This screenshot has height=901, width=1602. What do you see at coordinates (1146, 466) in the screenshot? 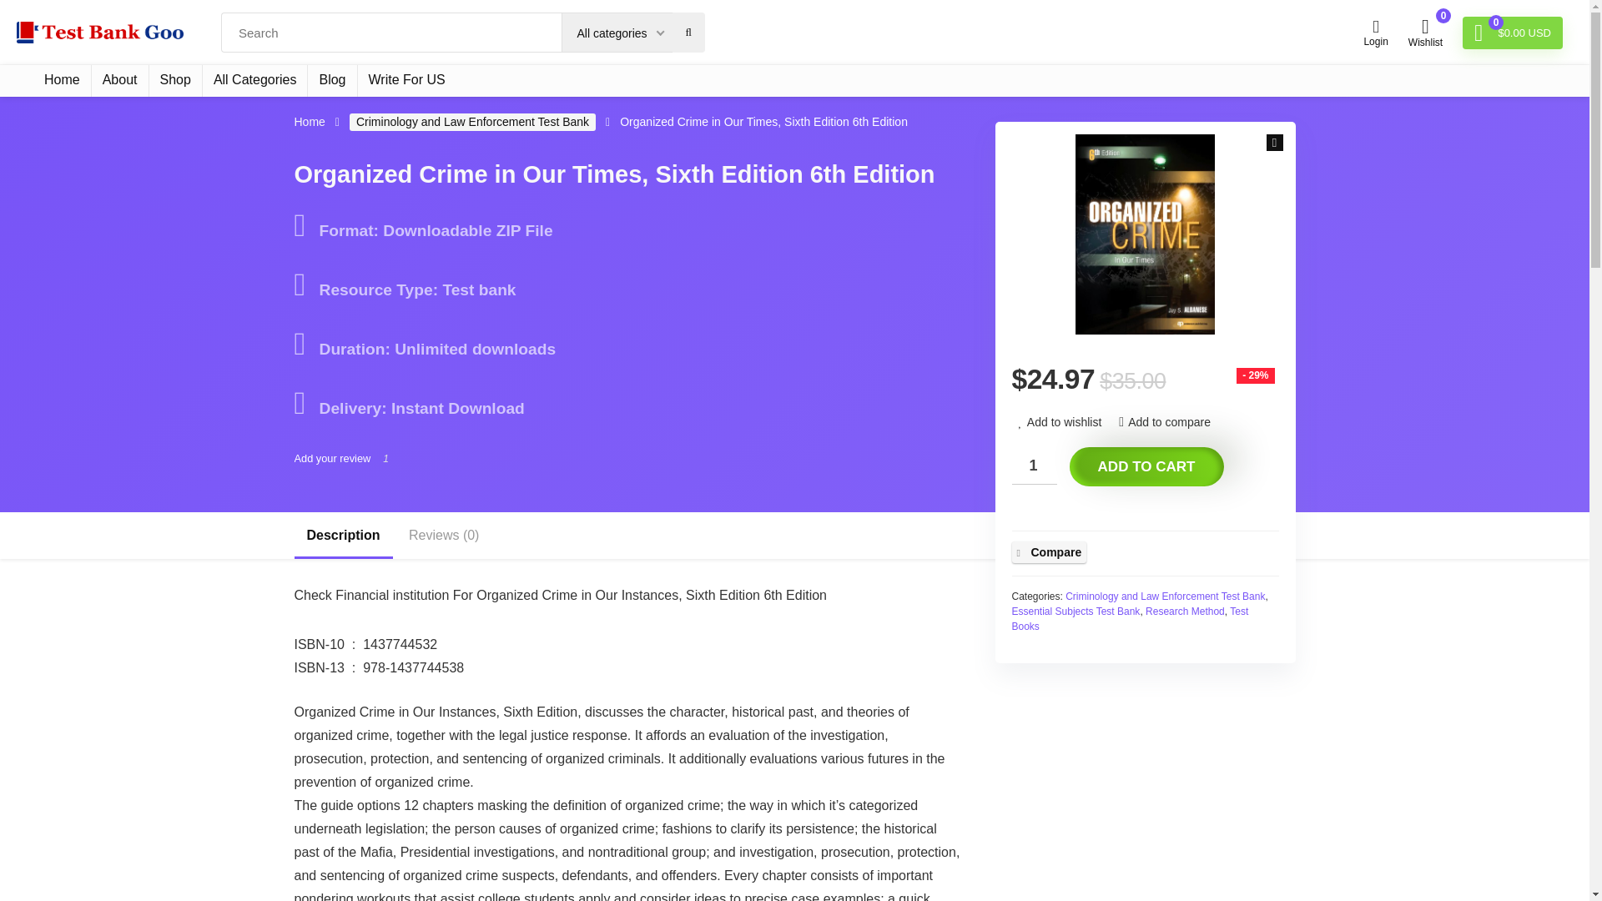
I see `ADD TO CART` at bounding box center [1146, 466].